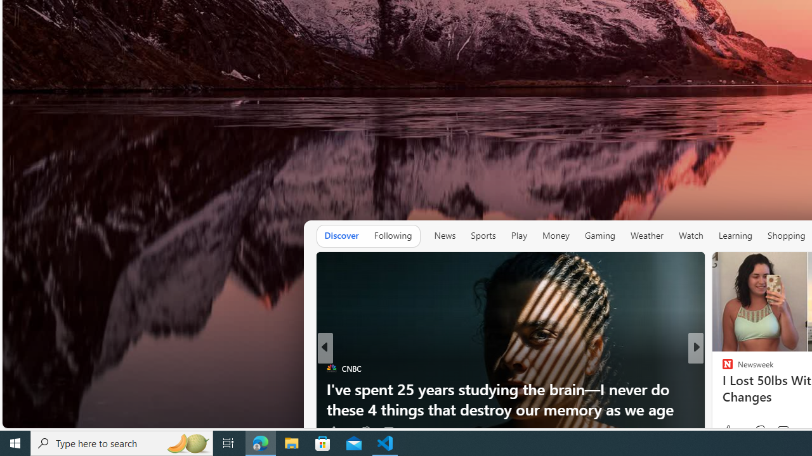  Describe the element at coordinates (741, 389) in the screenshot. I see `MetroOpinion` at that location.